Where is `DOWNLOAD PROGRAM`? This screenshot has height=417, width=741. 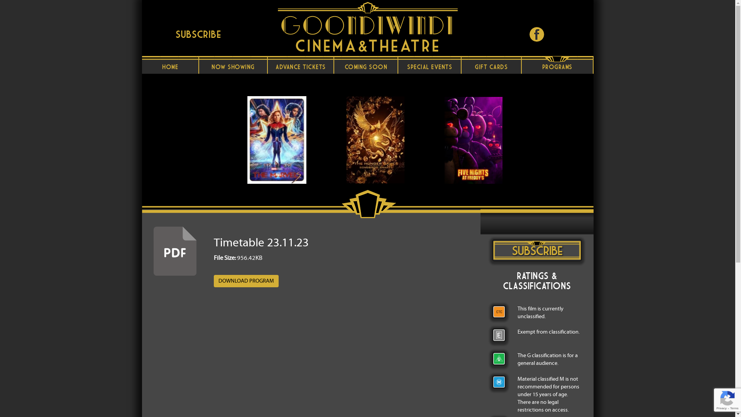
DOWNLOAD PROGRAM is located at coordinates (246, 281).